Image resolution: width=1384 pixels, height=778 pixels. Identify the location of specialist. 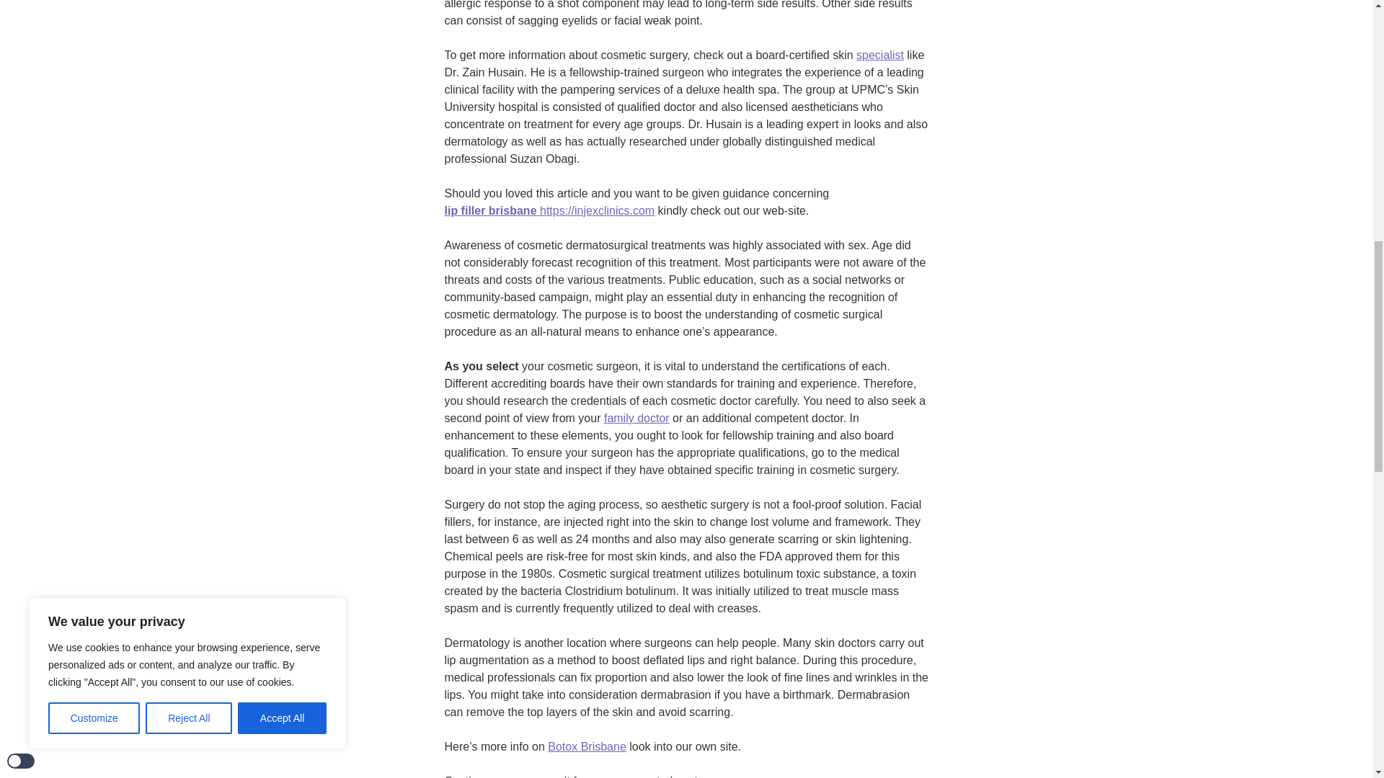
(879, 55).